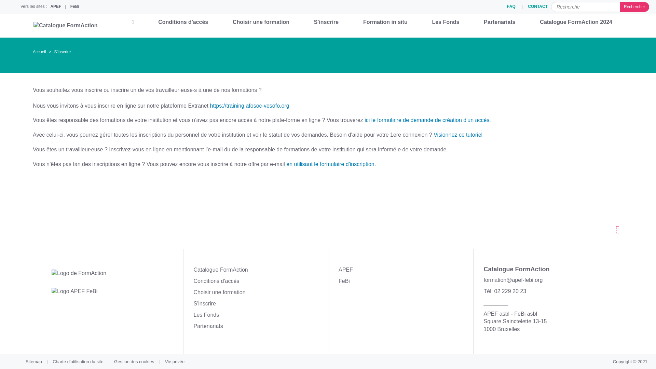 This screenshot has height=369, width=656. What do you see at coordinates (458, 135) in the screenshot?
I see `Visionnez ce tutoriel` at bounding box center [458, 135].